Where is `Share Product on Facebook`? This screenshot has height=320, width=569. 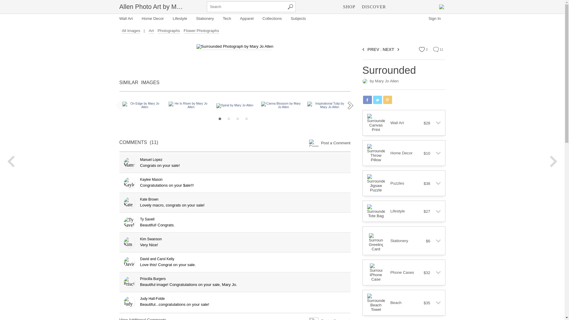
Share Product on Facebook is located at coordinates (367, 100).